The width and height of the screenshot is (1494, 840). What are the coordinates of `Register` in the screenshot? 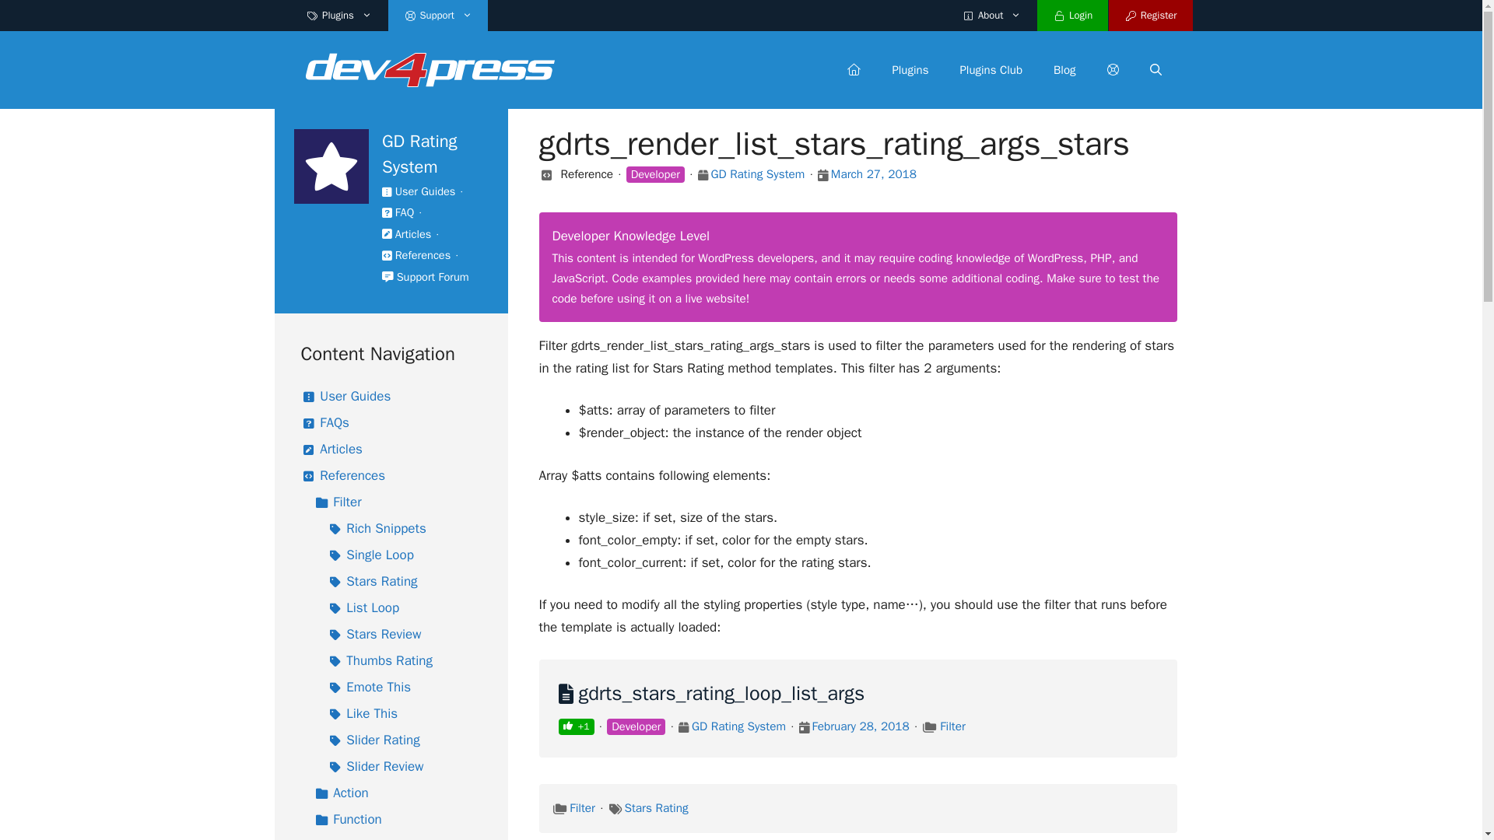 It's located at (1150, 16).